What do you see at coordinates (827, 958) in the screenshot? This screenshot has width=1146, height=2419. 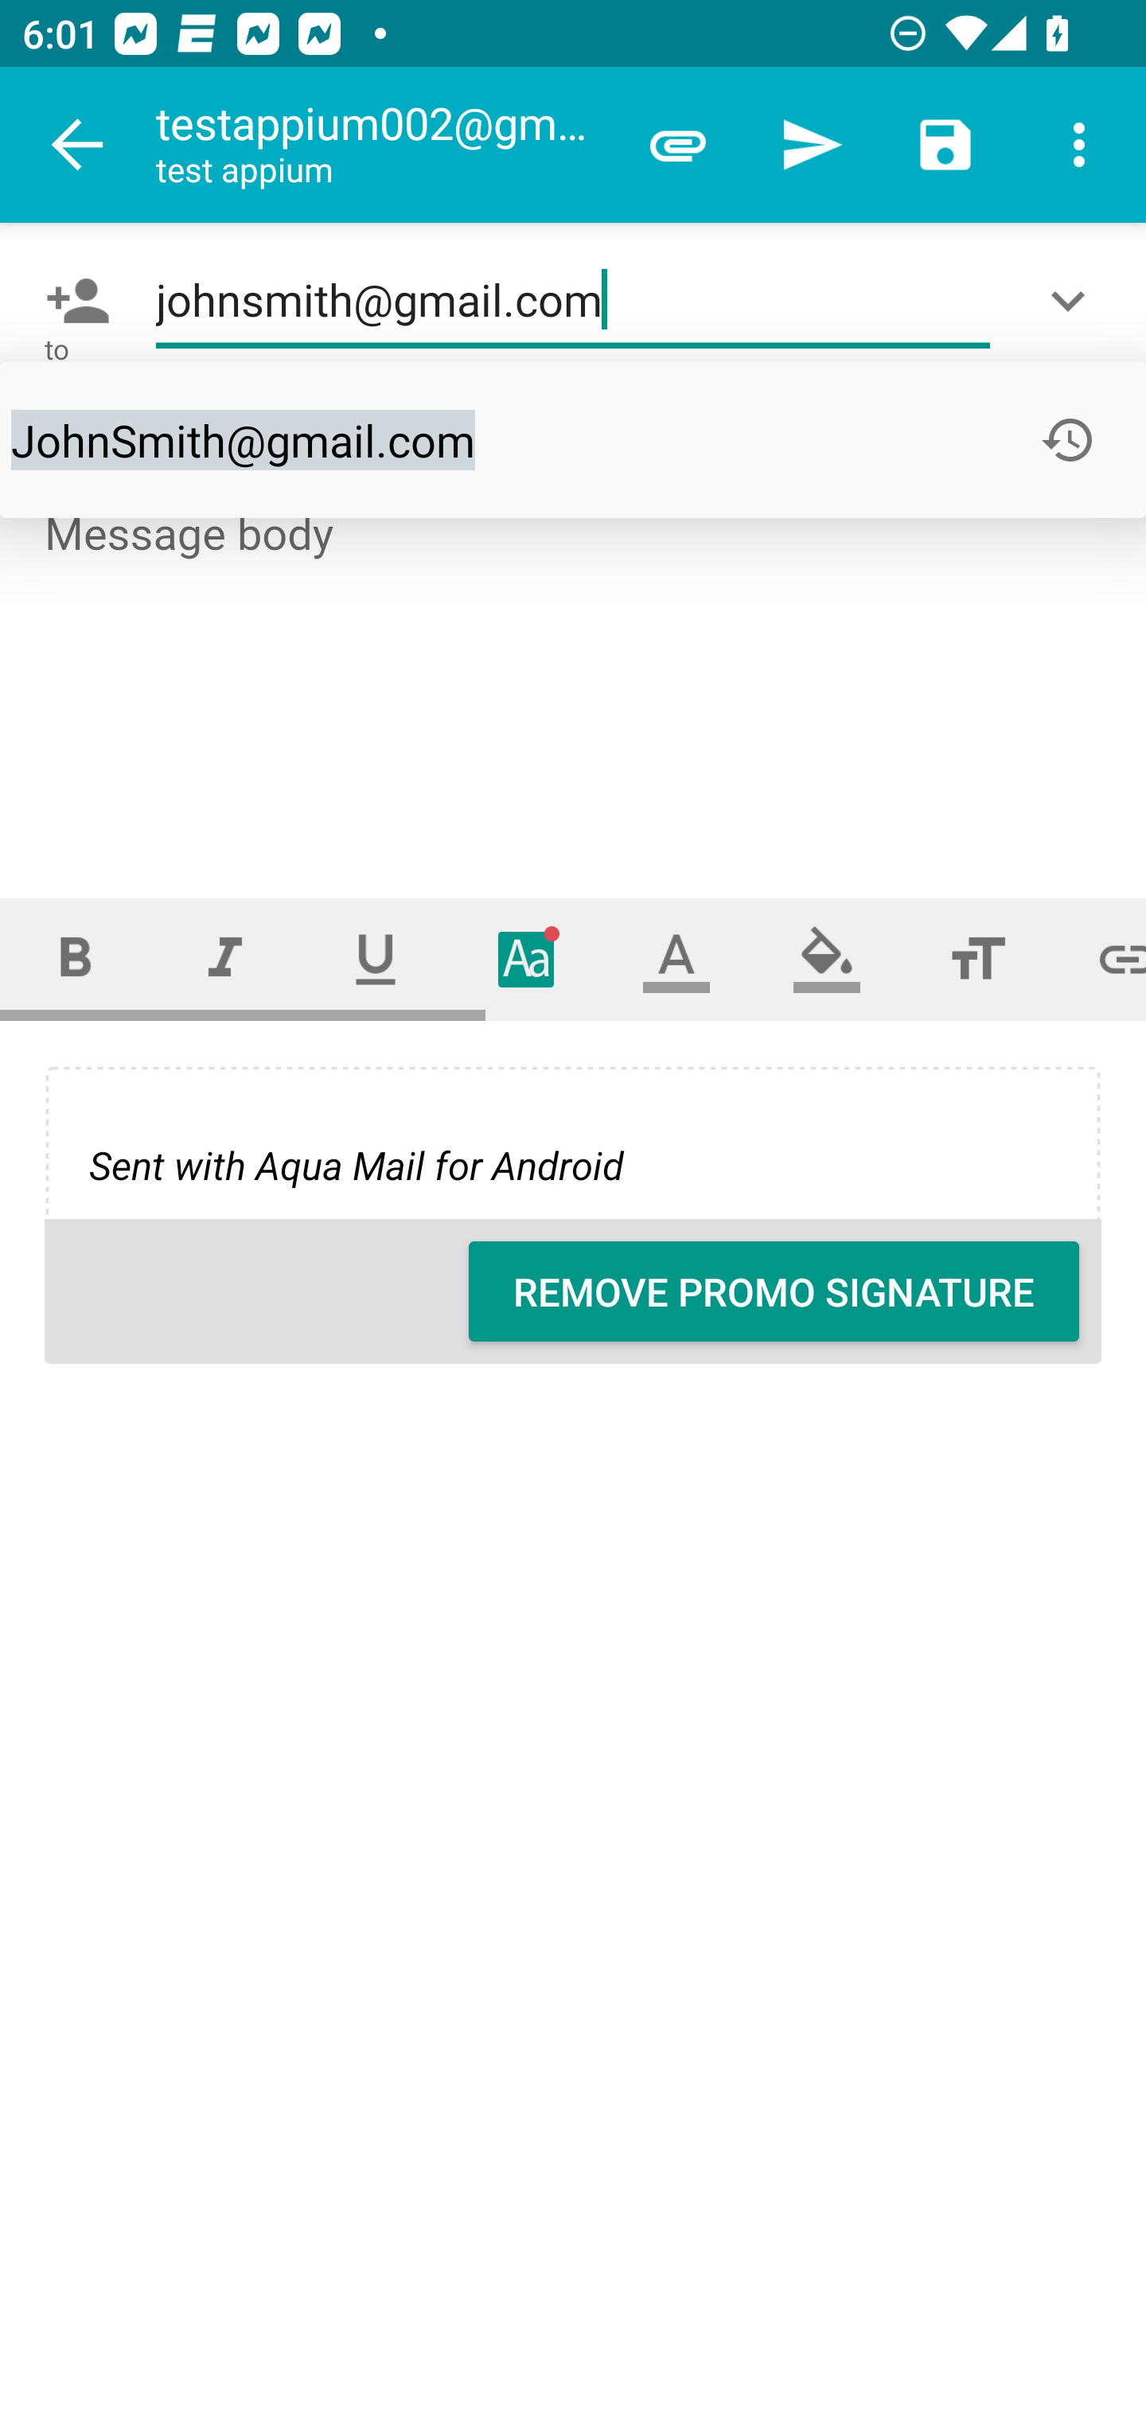 I see `Fill color` at bounding box center [827, 958].